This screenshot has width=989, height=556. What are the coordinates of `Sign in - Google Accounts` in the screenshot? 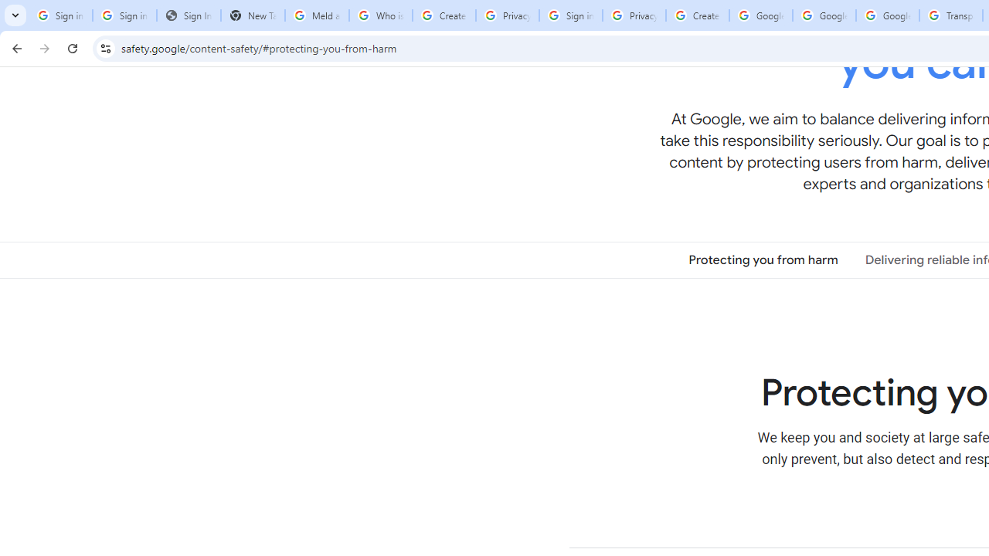 It's located at (60, 15).